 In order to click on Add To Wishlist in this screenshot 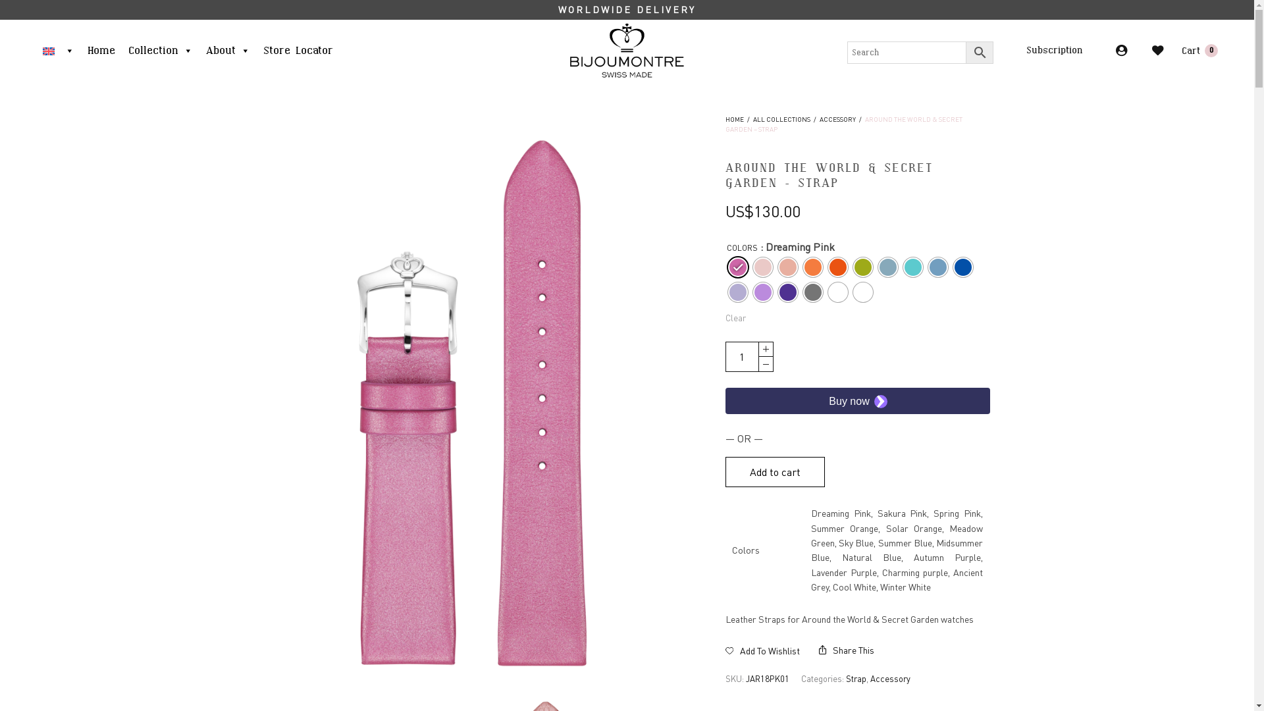, I will do `click(763, 650)`.